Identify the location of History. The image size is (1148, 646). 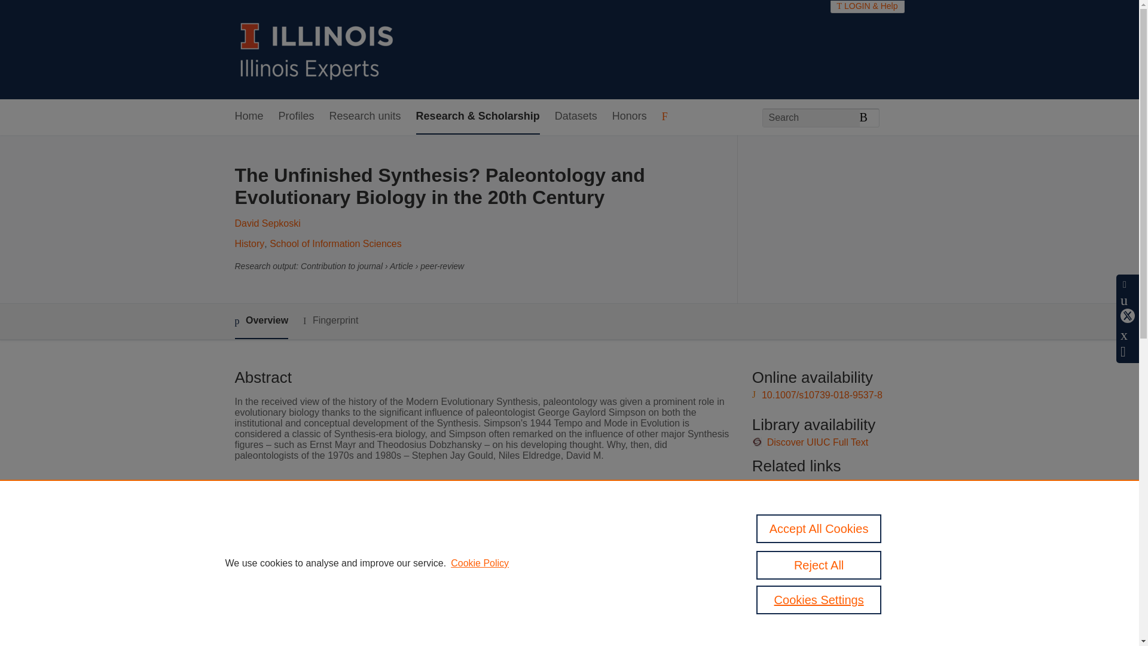
(249, 243).